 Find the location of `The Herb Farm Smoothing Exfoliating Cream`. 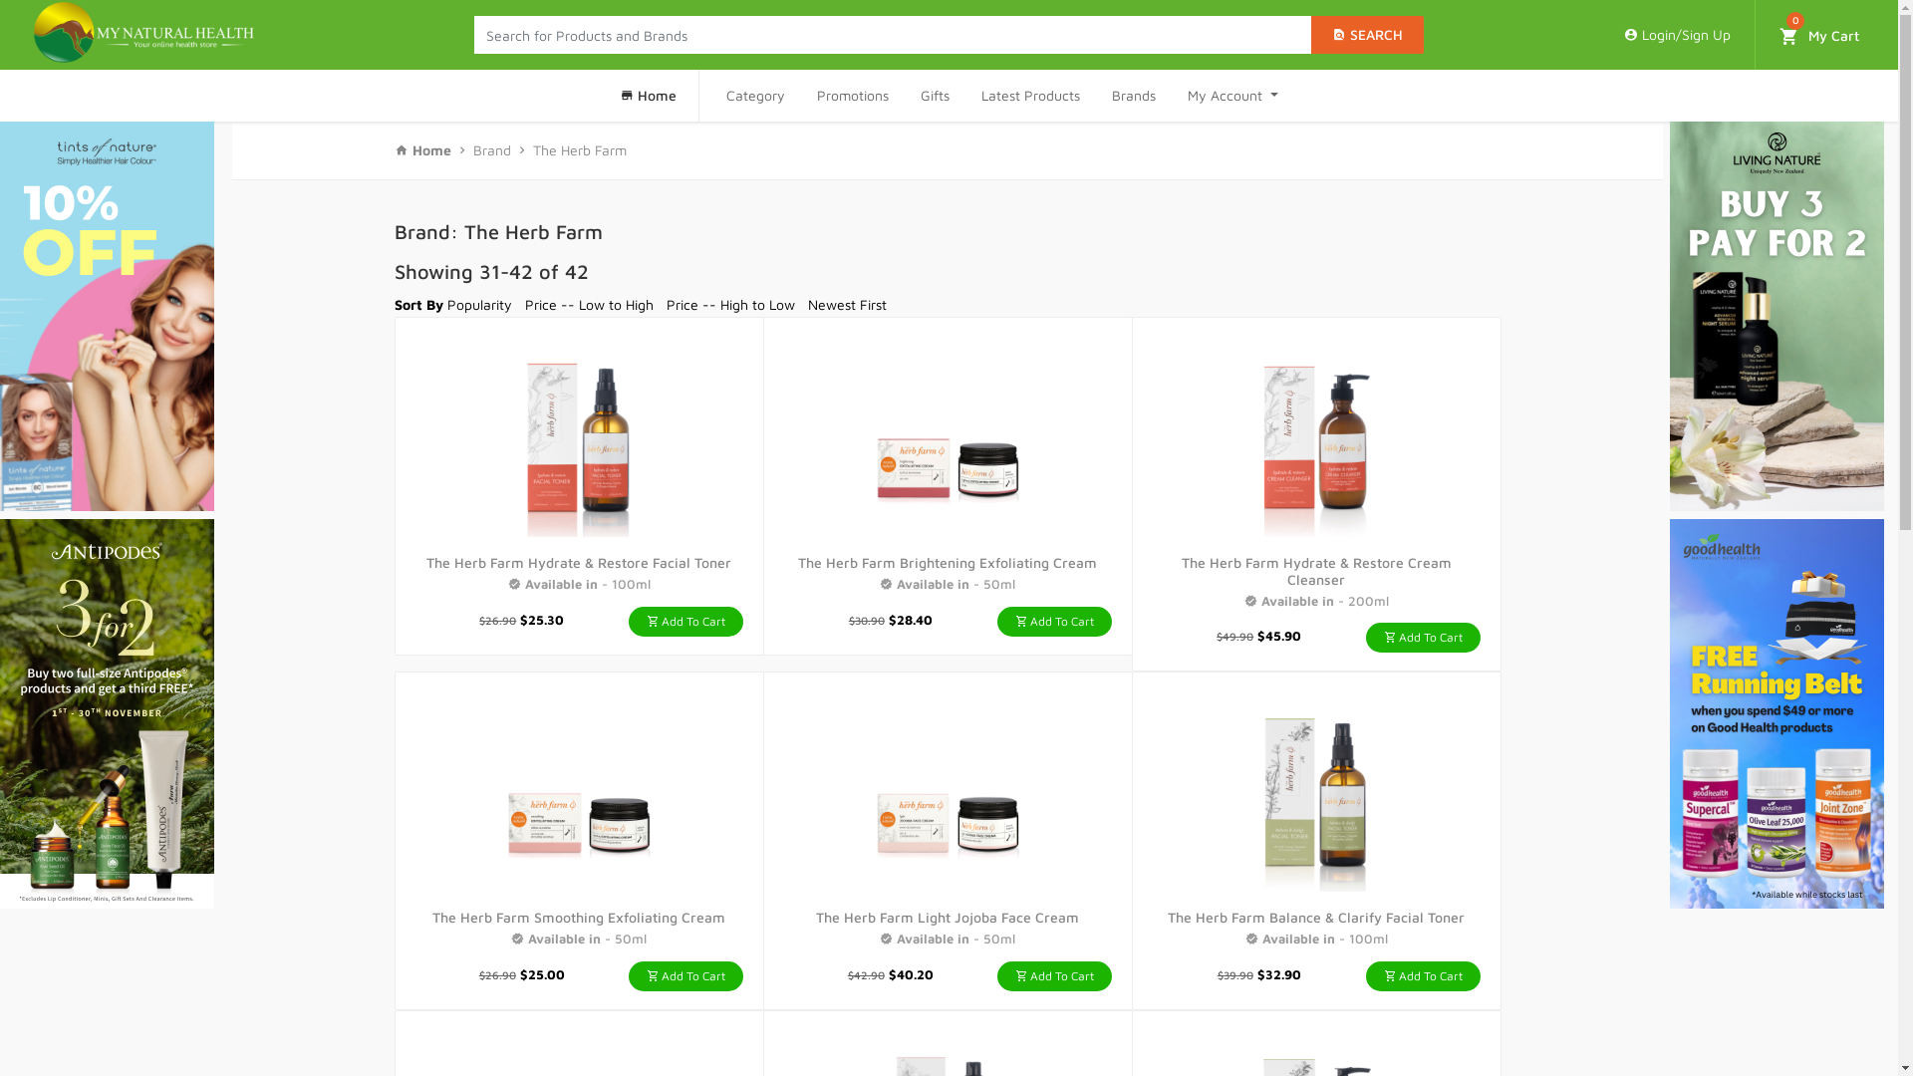

The Herb Farm Smoothing Exfoliating Cream is located at coordinates (579, 792).